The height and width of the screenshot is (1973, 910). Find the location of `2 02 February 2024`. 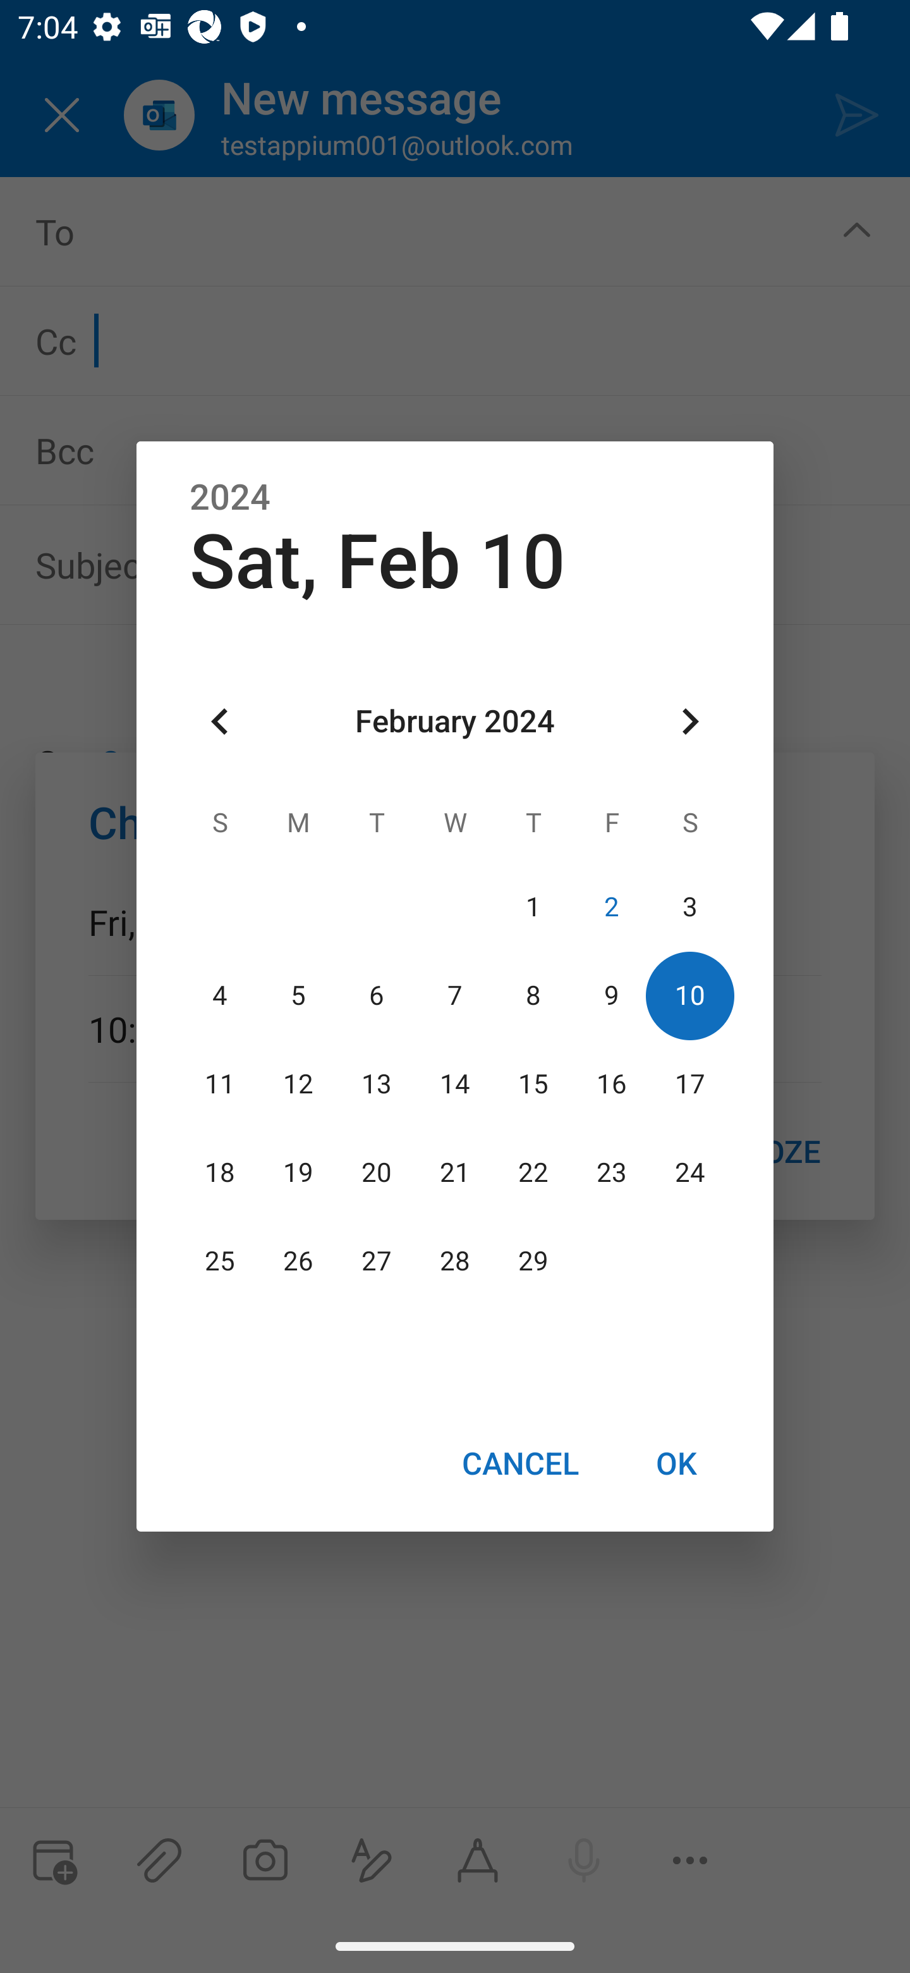

2 02 February 2024 is located at coordinates (611, 907).